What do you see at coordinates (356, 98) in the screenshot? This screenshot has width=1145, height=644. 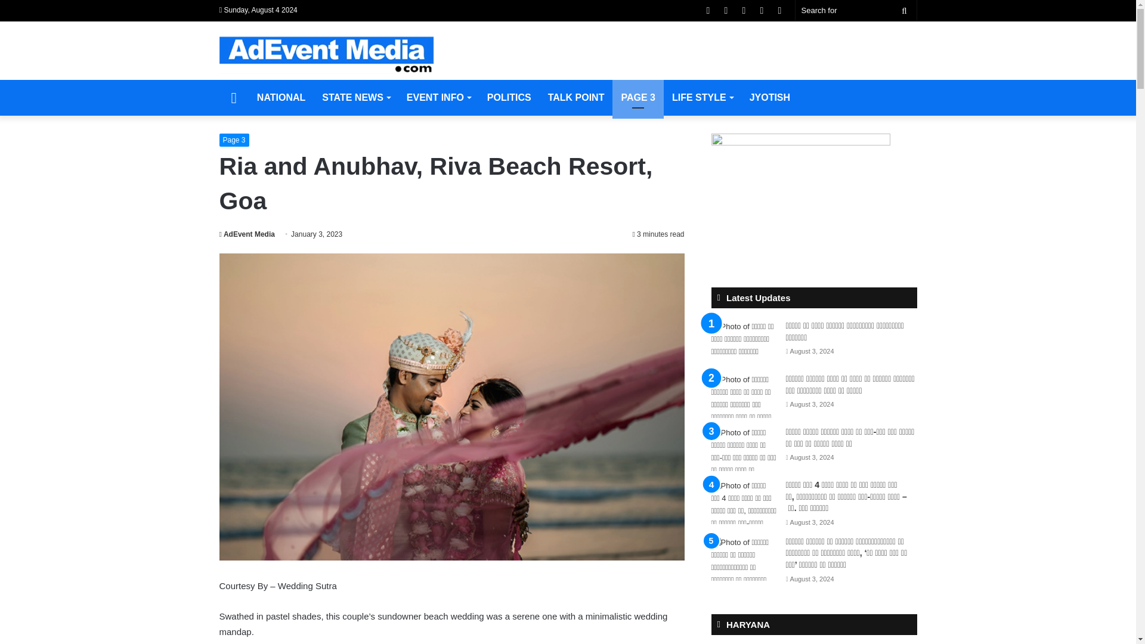 I see `STATE NEWS` at bounding box center [356, 98].